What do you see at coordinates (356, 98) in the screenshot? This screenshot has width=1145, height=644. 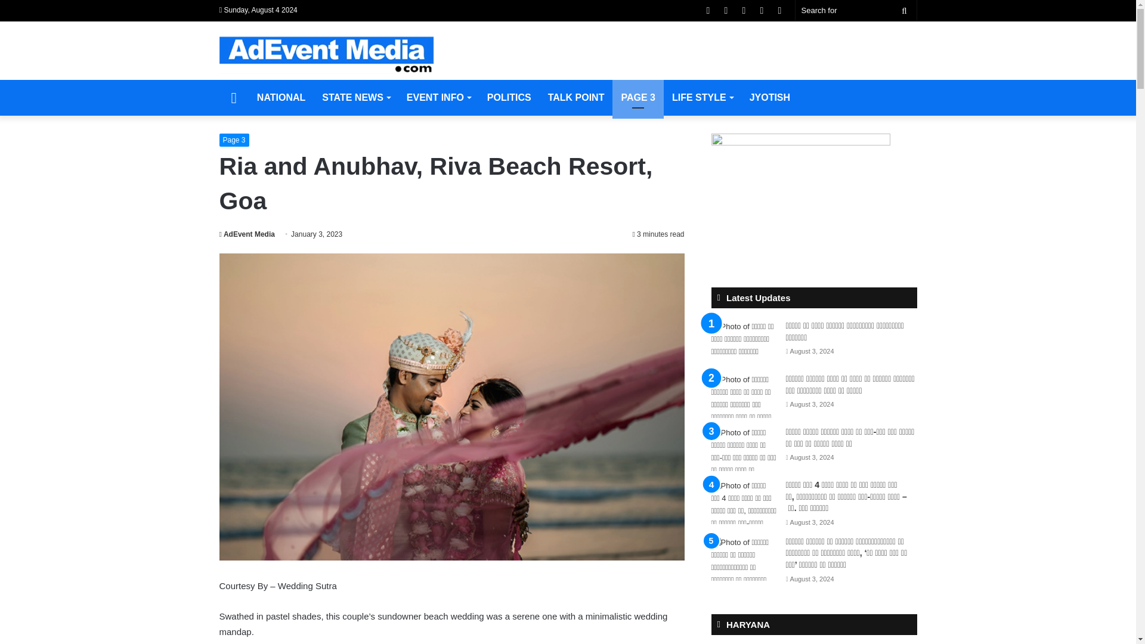 I see `STATE NEWS` at bounding box center [356, 98].